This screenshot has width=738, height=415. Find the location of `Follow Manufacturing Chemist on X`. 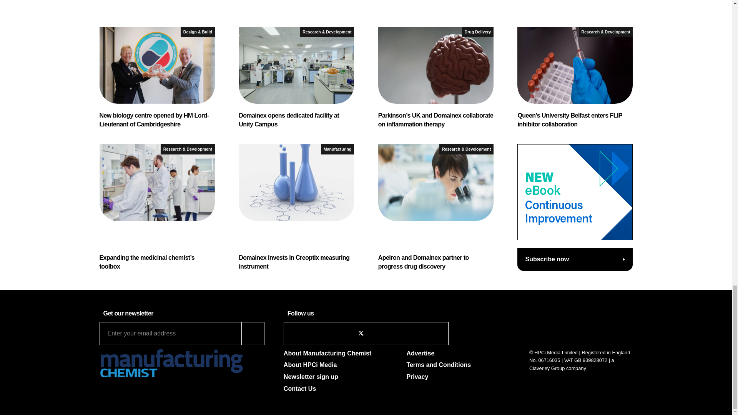

Follow Manufacturing Chemist on X is located at coordinates (361, 333).